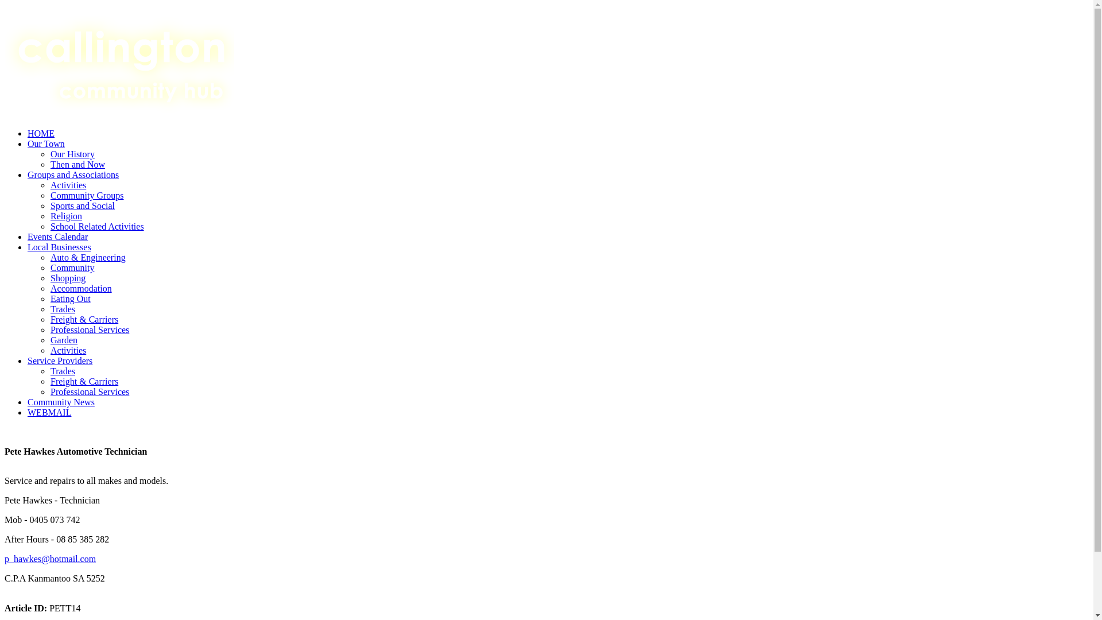  I want to click on Activities, so click(68, 350).